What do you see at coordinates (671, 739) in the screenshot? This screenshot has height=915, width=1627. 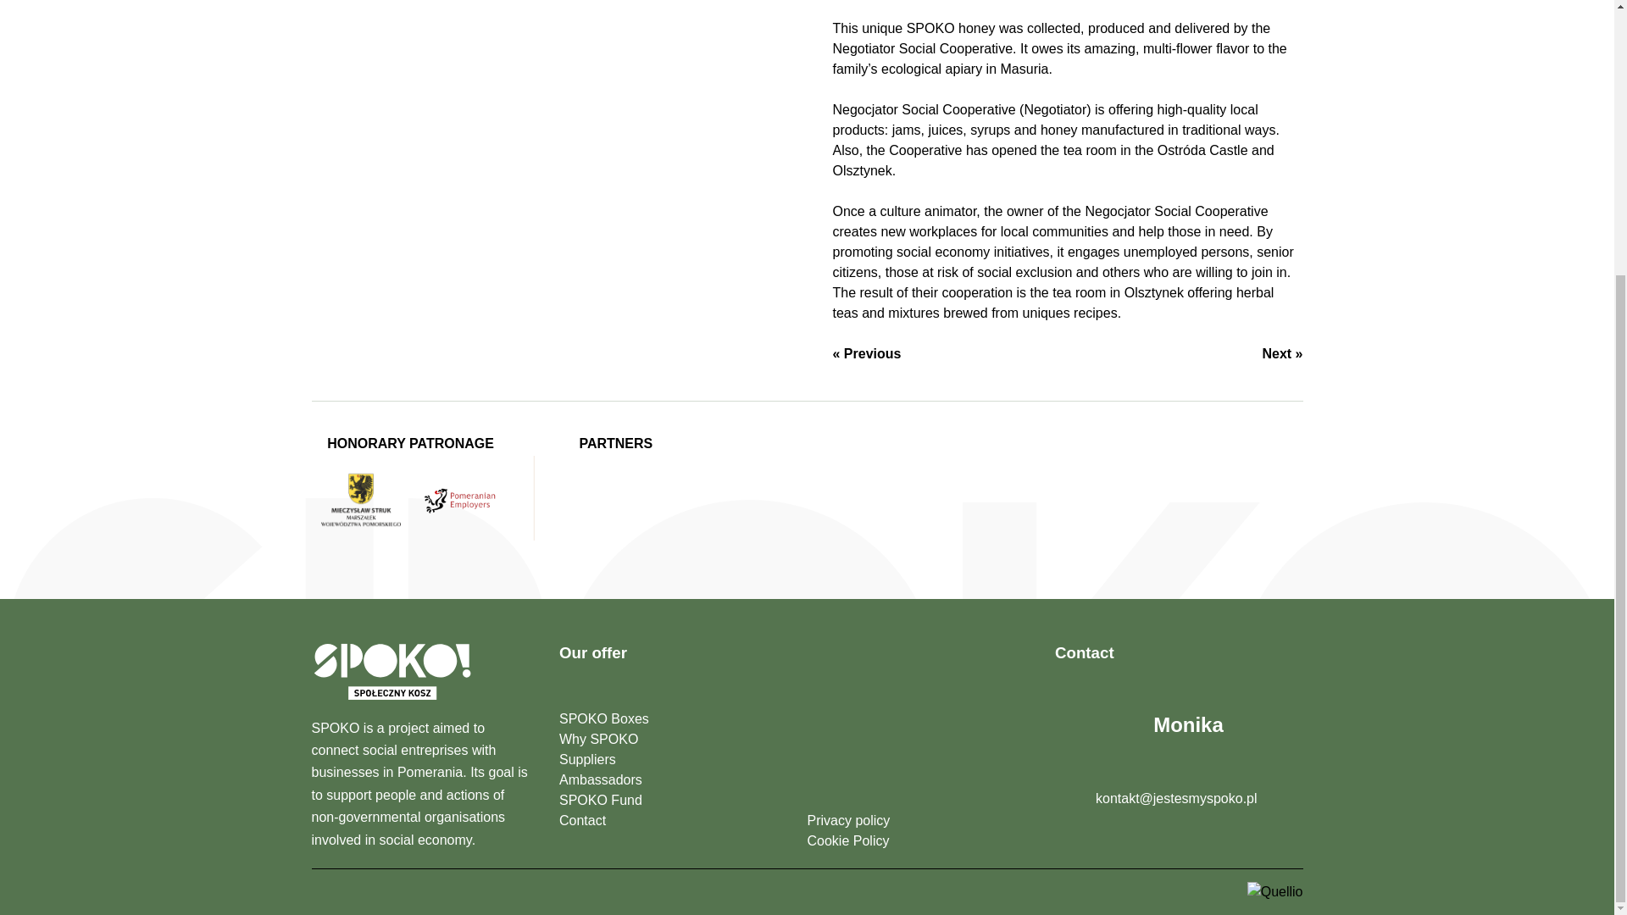 I see `Why SPOKO` at bounding box center [671, 739].